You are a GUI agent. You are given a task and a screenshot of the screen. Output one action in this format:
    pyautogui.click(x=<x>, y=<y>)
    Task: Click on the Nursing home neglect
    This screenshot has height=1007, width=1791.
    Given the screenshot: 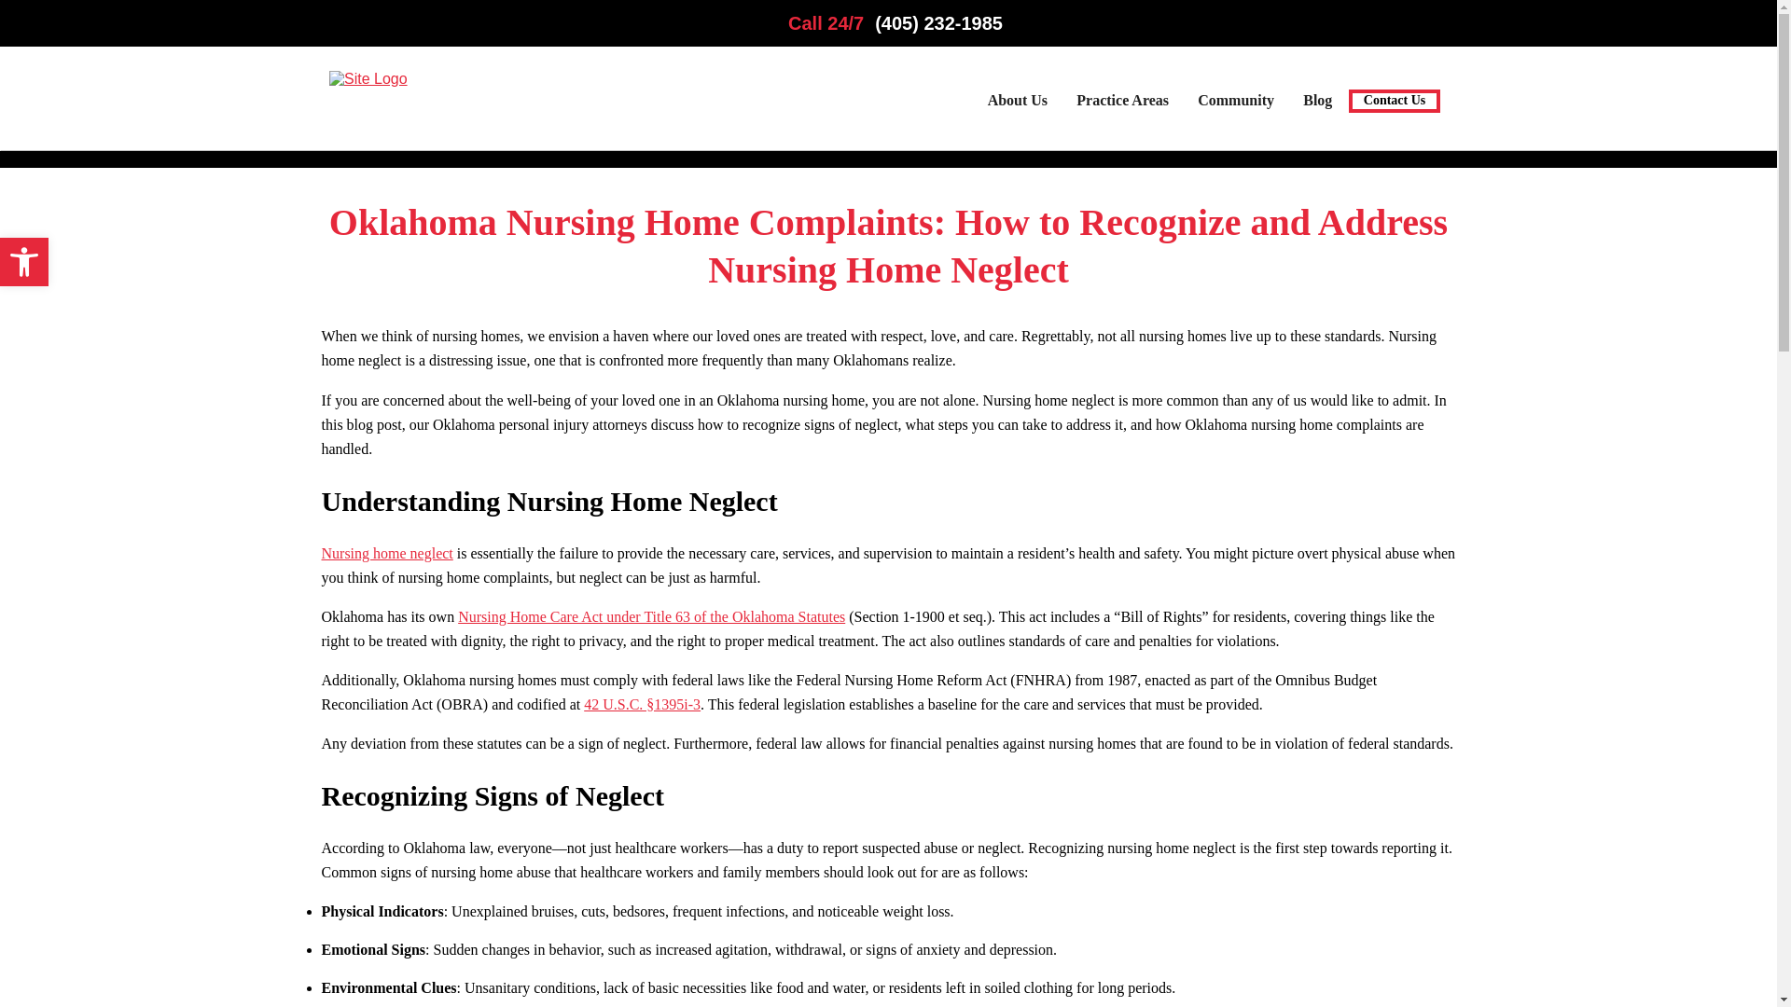 What is the action you would take?
    pyautogui.click(x=386, y=553)
    